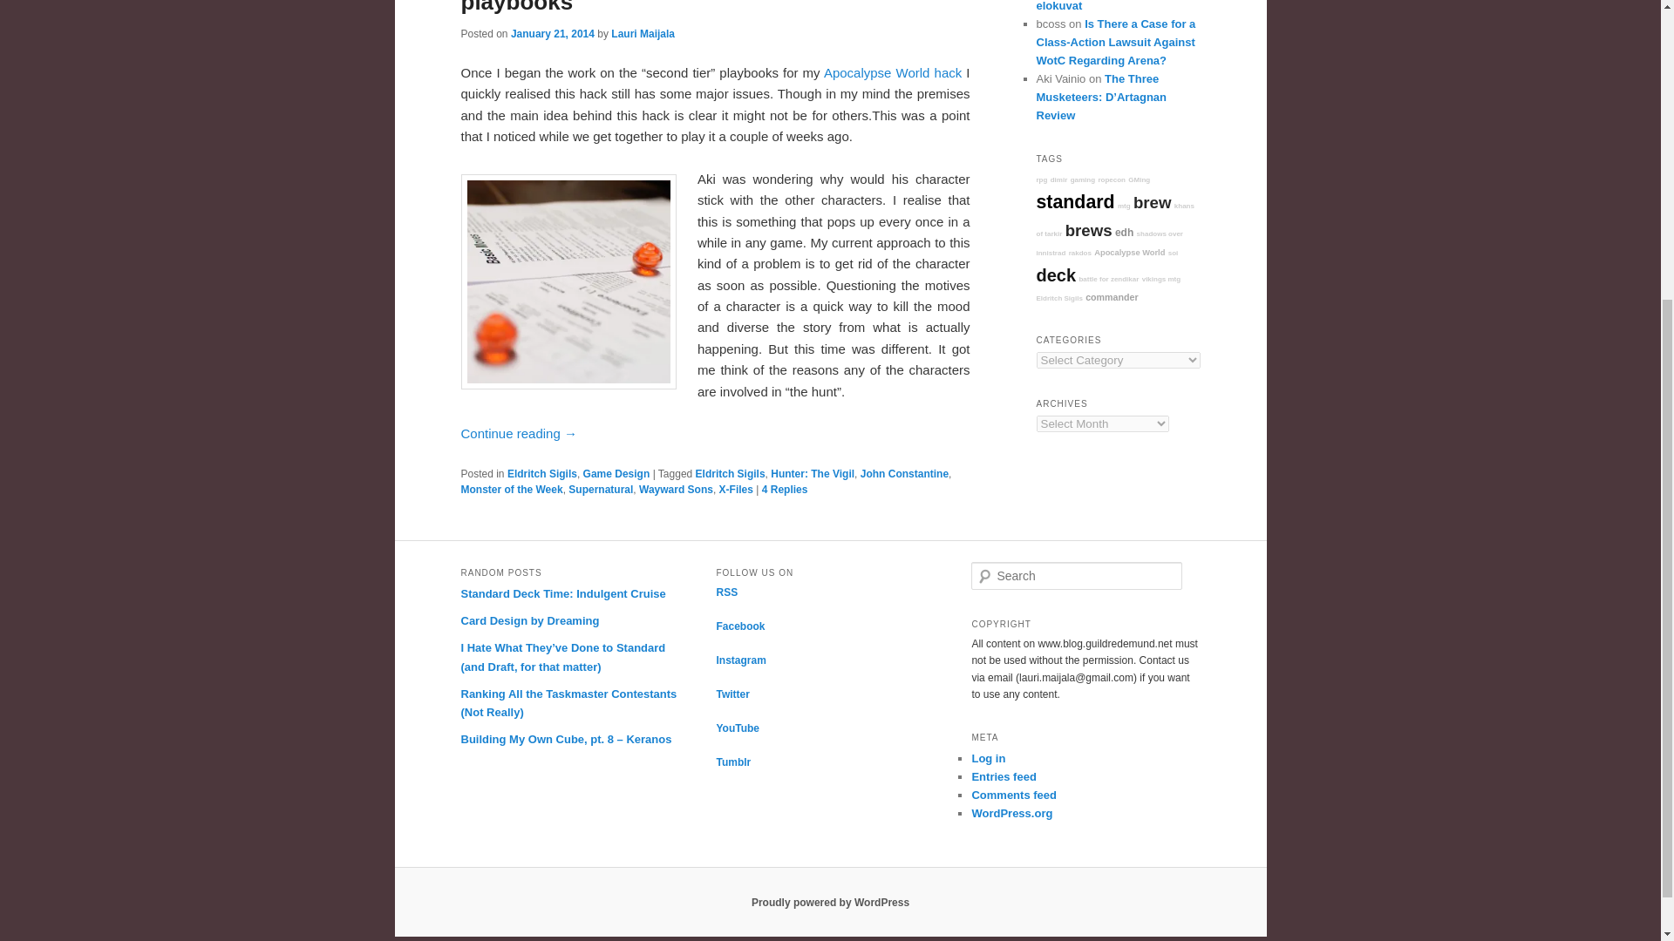  I want to click on 34 topics, so click(1139, 179).